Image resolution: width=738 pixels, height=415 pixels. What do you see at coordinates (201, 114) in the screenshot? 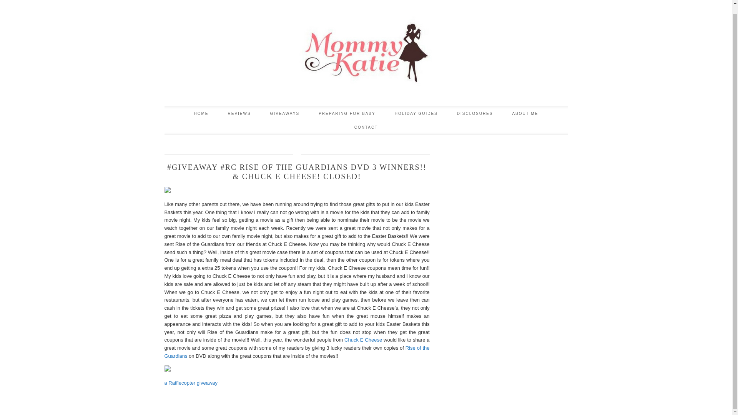
I see `HOME` at bounding box center [201, 114].